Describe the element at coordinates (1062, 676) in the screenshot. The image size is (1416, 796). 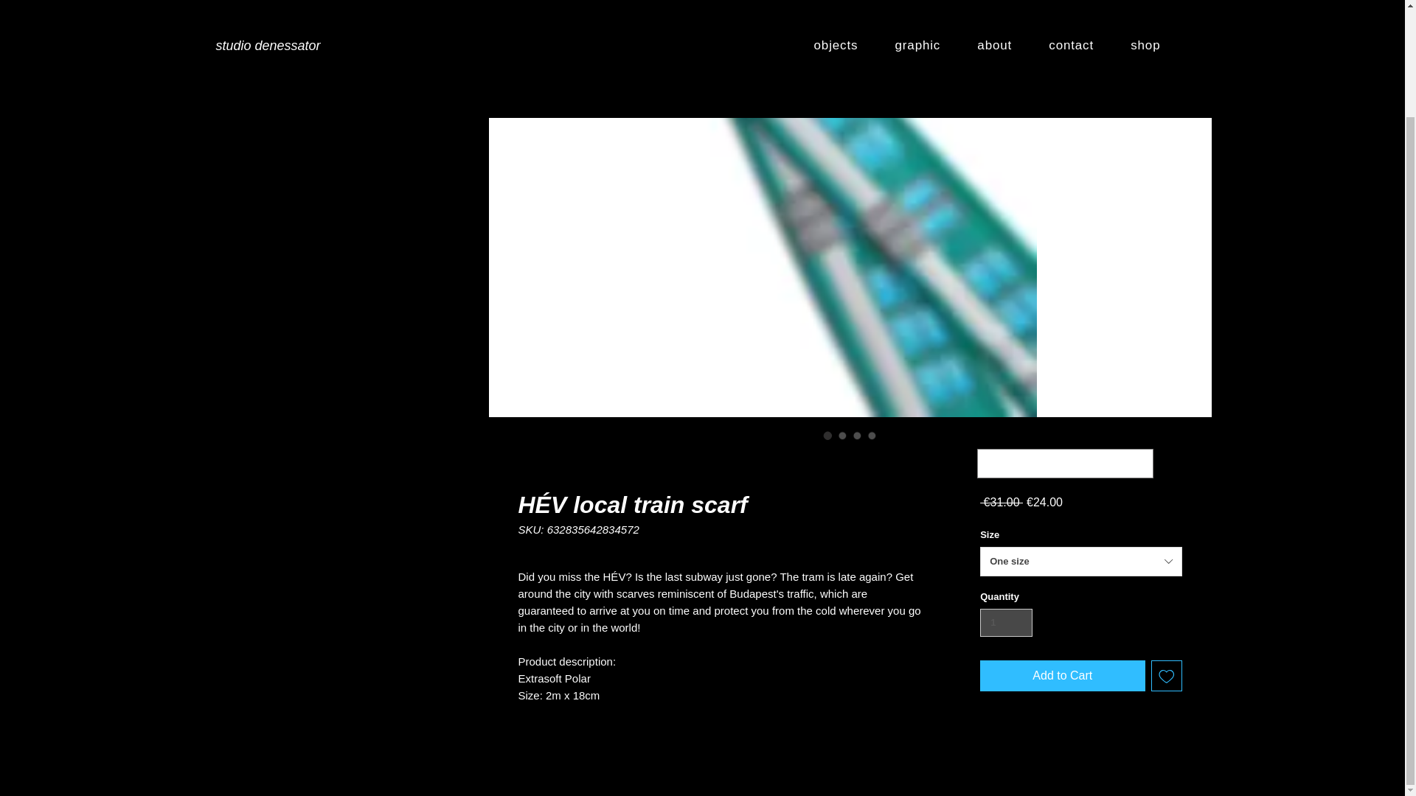
I see `Add to Cart` at that location.